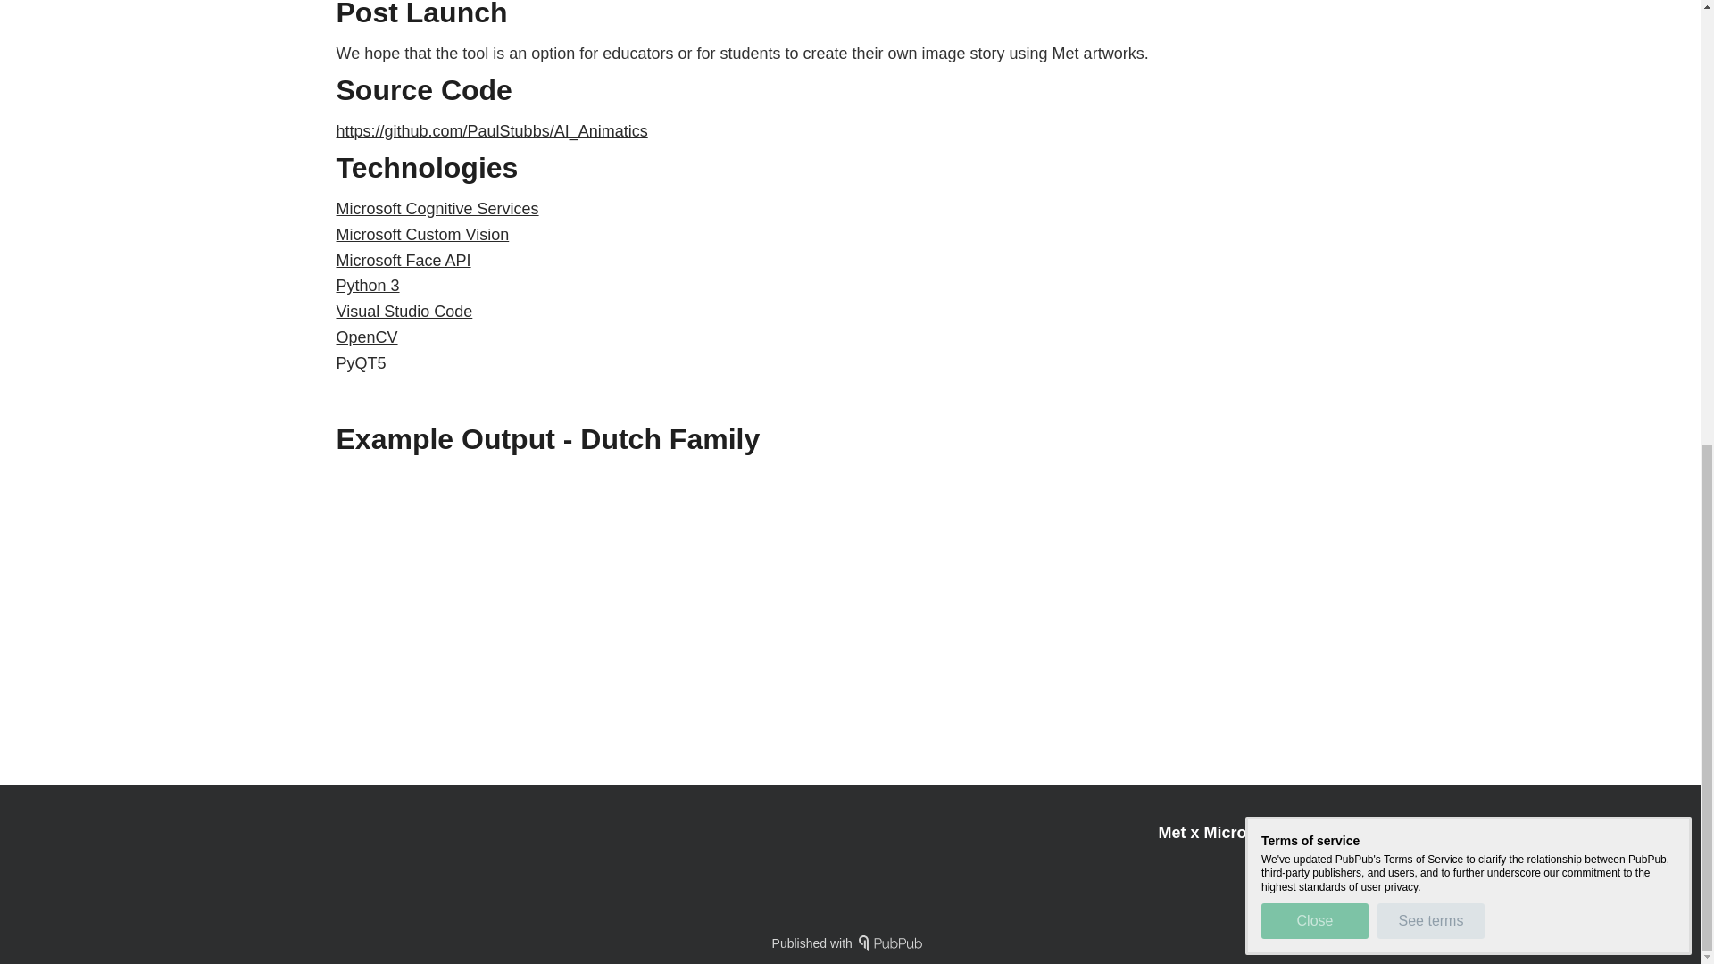  Describe the element at coordinates (1314, 96) in the screenshot. I see `Close` at that location.